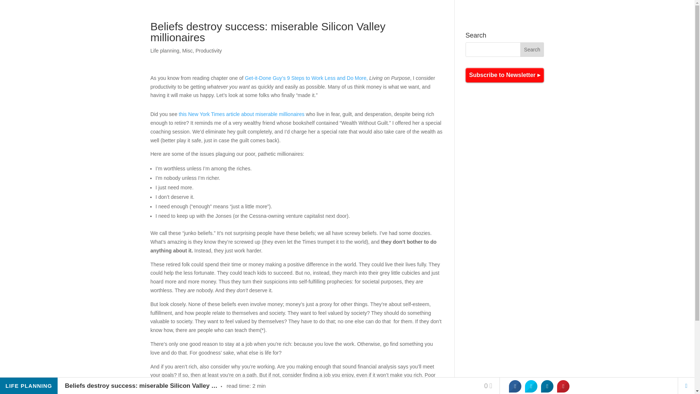 The image size is (700, 394). Describe the element at coordinates (547, 386) in the screenshot. I see `Share on Linkedin` at that location.